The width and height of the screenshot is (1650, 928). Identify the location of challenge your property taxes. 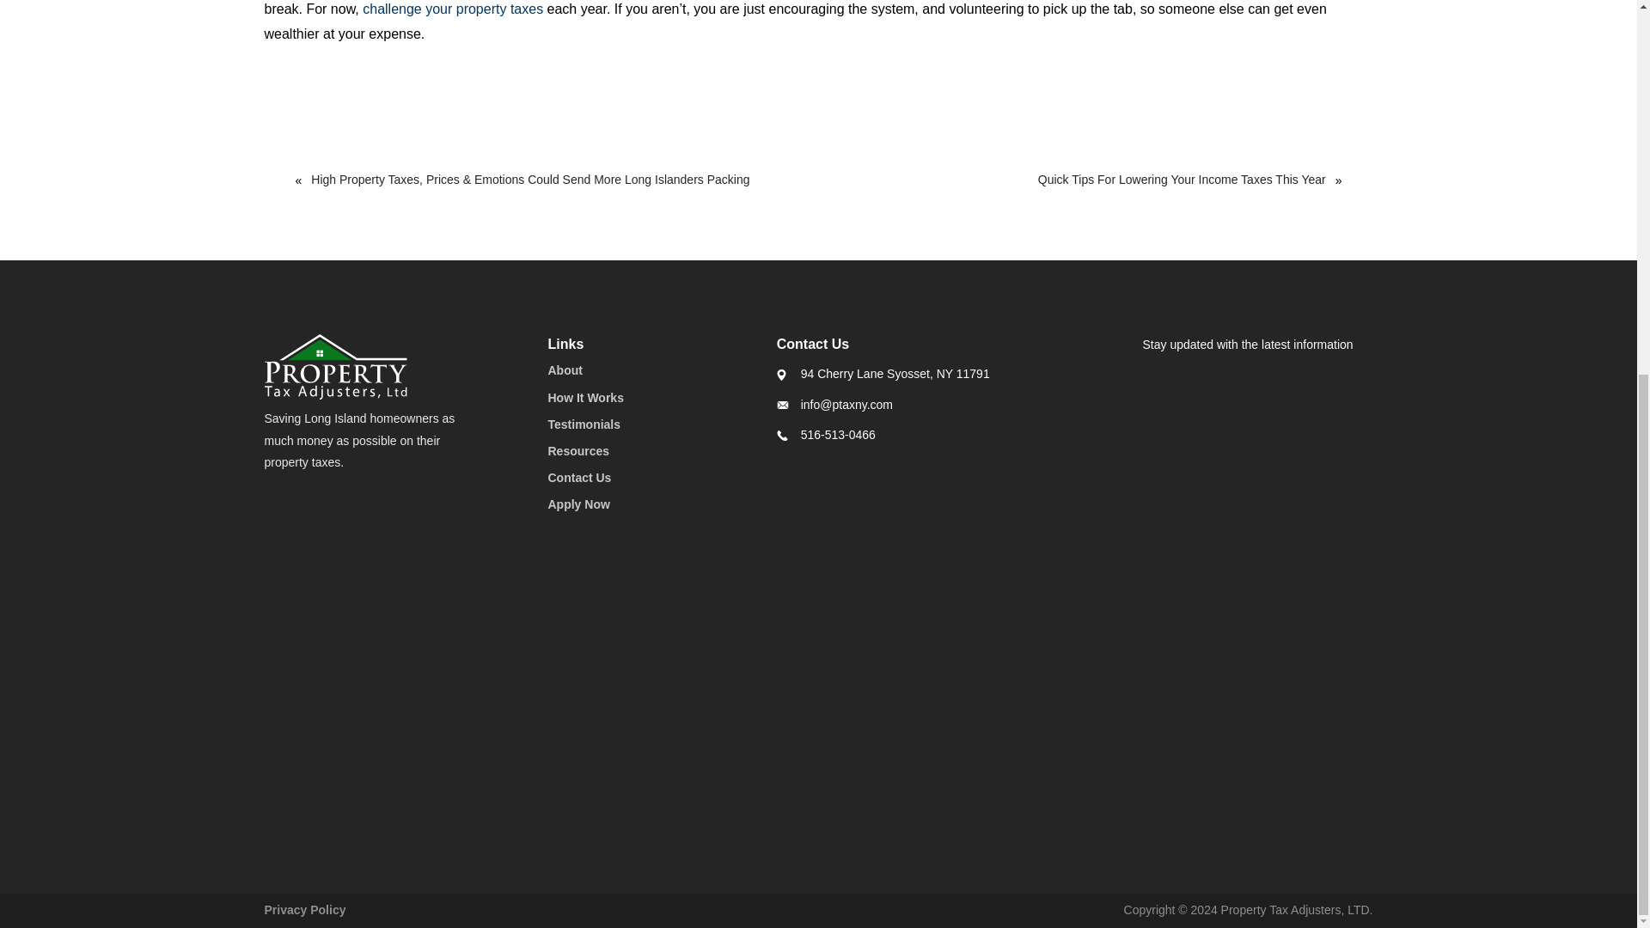
(450, 9).